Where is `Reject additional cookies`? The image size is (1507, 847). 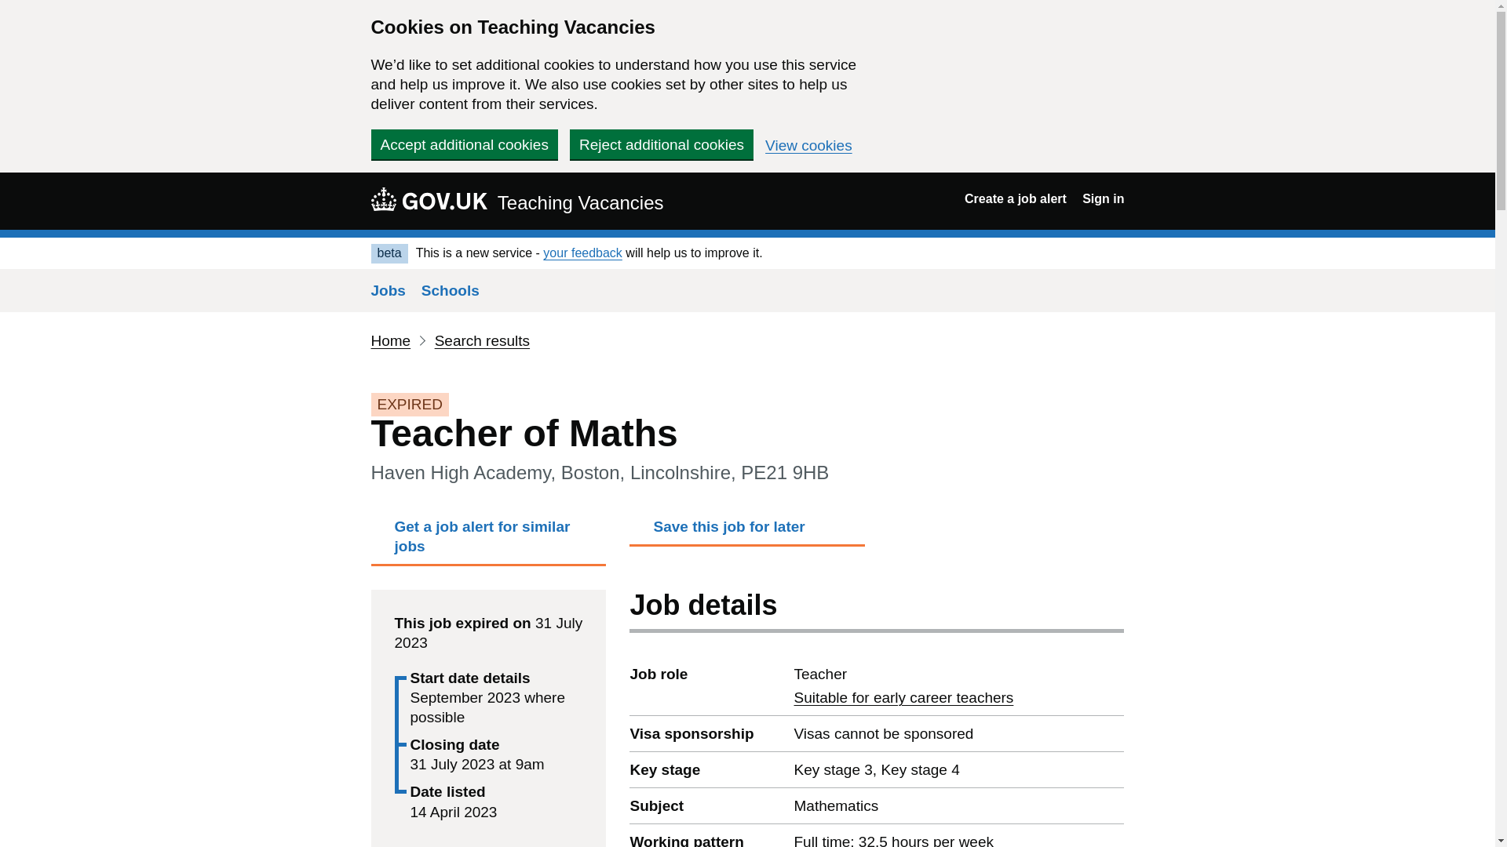 Reject additional cookies is located at coordinates (661, 144).